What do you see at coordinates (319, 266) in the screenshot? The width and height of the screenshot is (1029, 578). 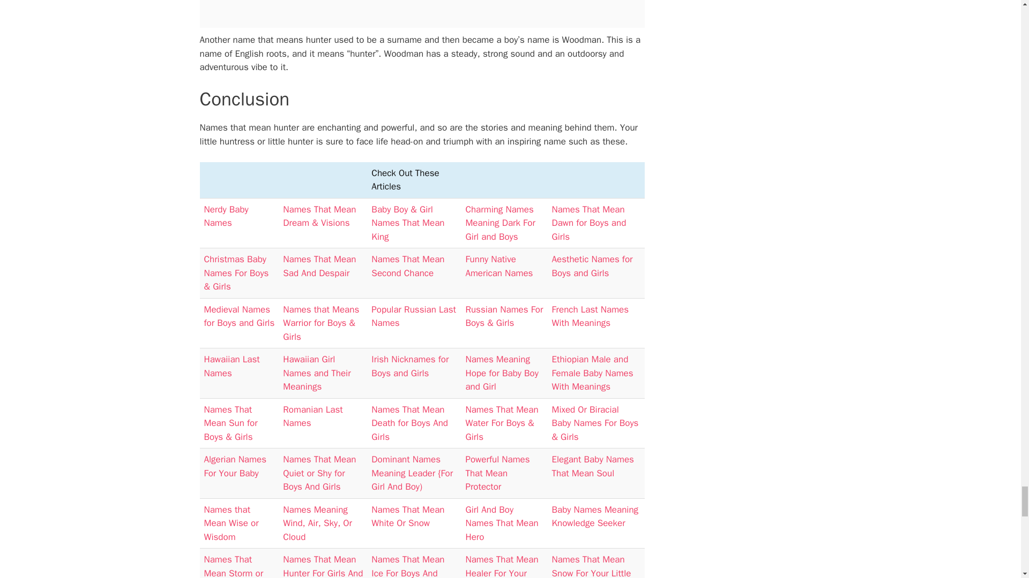 I see `Names That Mean Sad And Despair` at bounding box center [319, 266].